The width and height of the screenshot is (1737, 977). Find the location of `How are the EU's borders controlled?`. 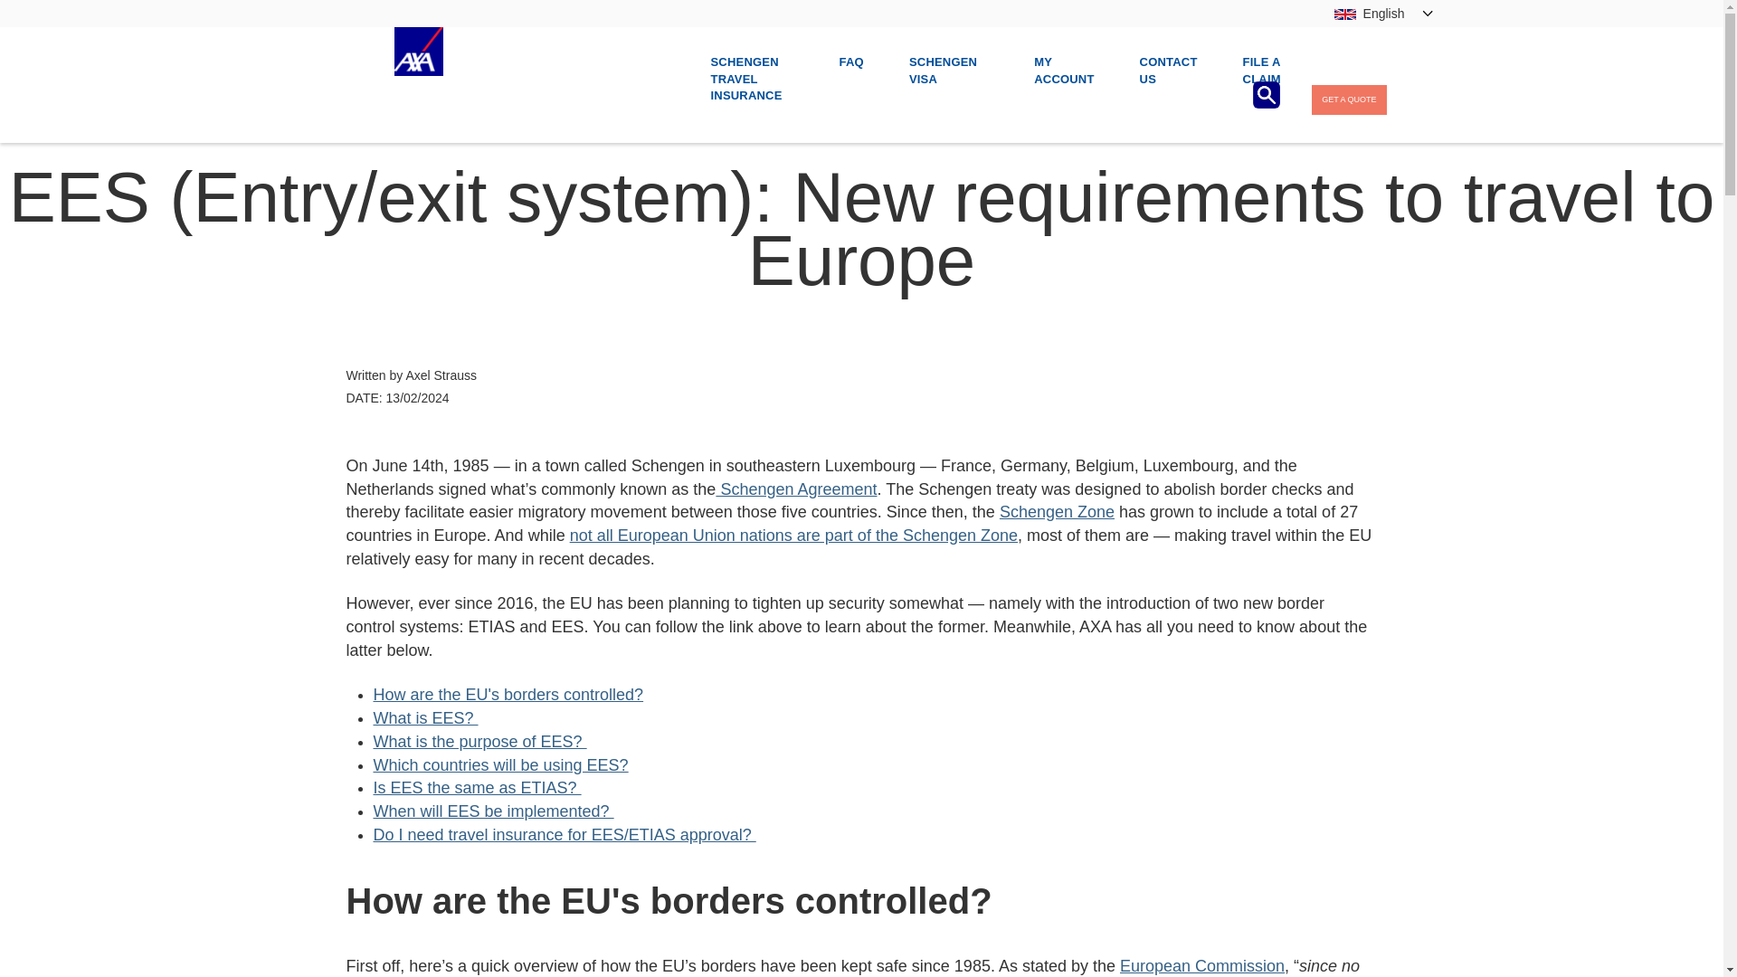

How are the EU's borders controlled? is located at coordinates (508, 695).